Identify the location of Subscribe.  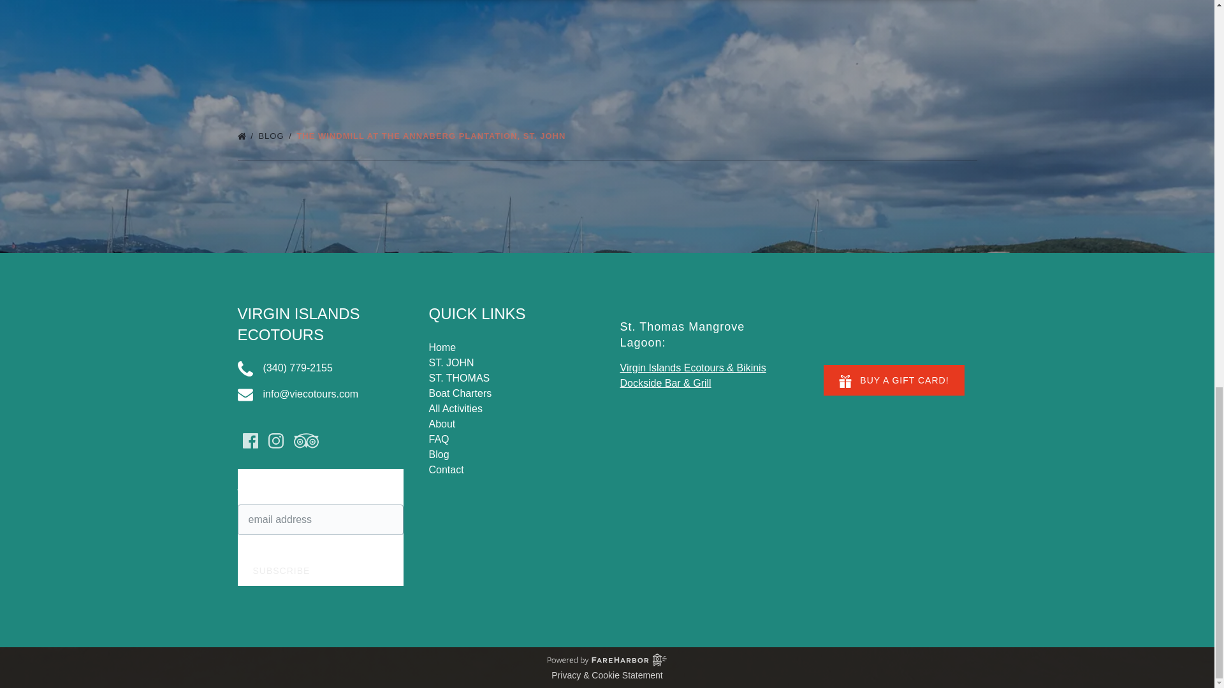
(281, 571).